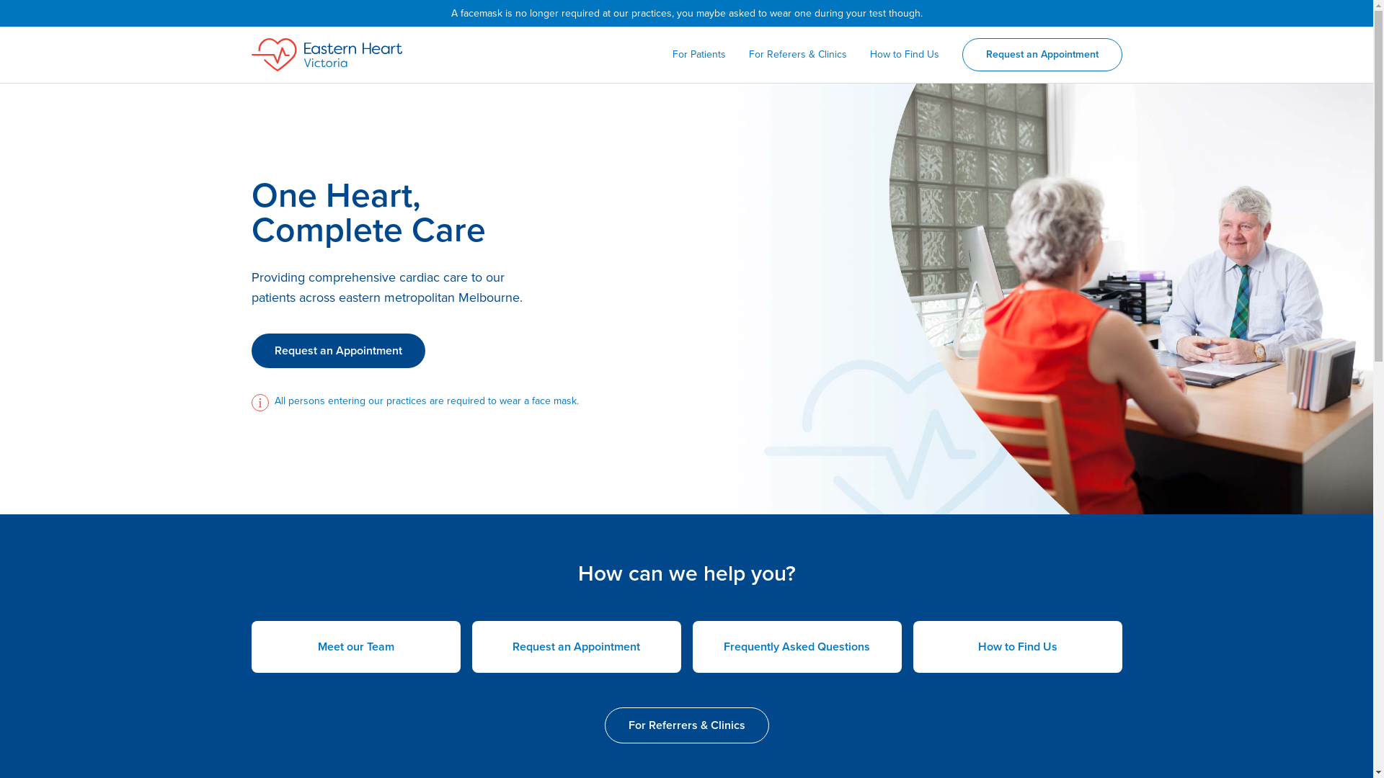 This screenshot has width=1384, height=778. I want to click on Eastern Heart Victoria, so click(326, 55).